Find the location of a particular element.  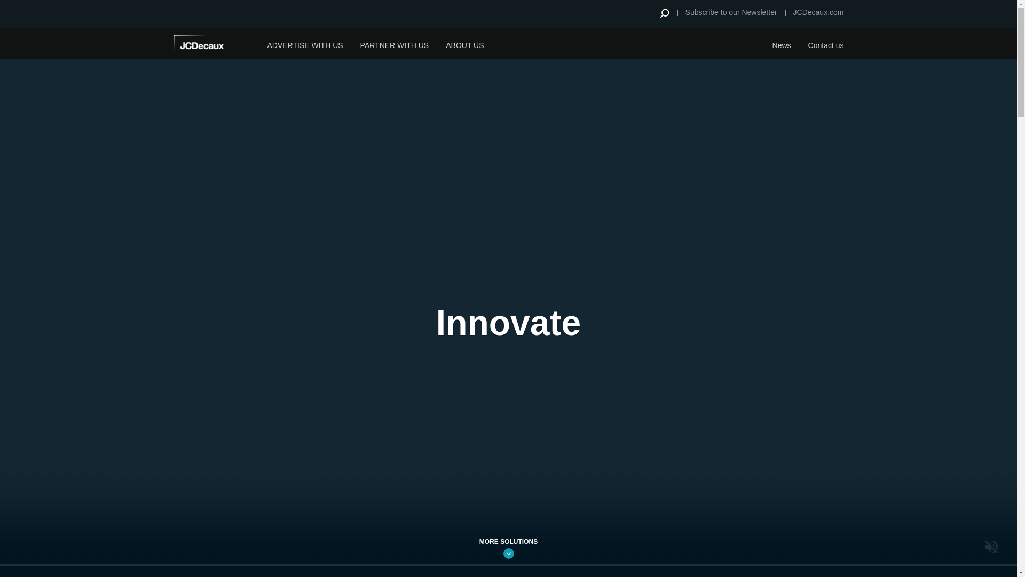

PARTNER WITH US is located at coordinates (395, 43).